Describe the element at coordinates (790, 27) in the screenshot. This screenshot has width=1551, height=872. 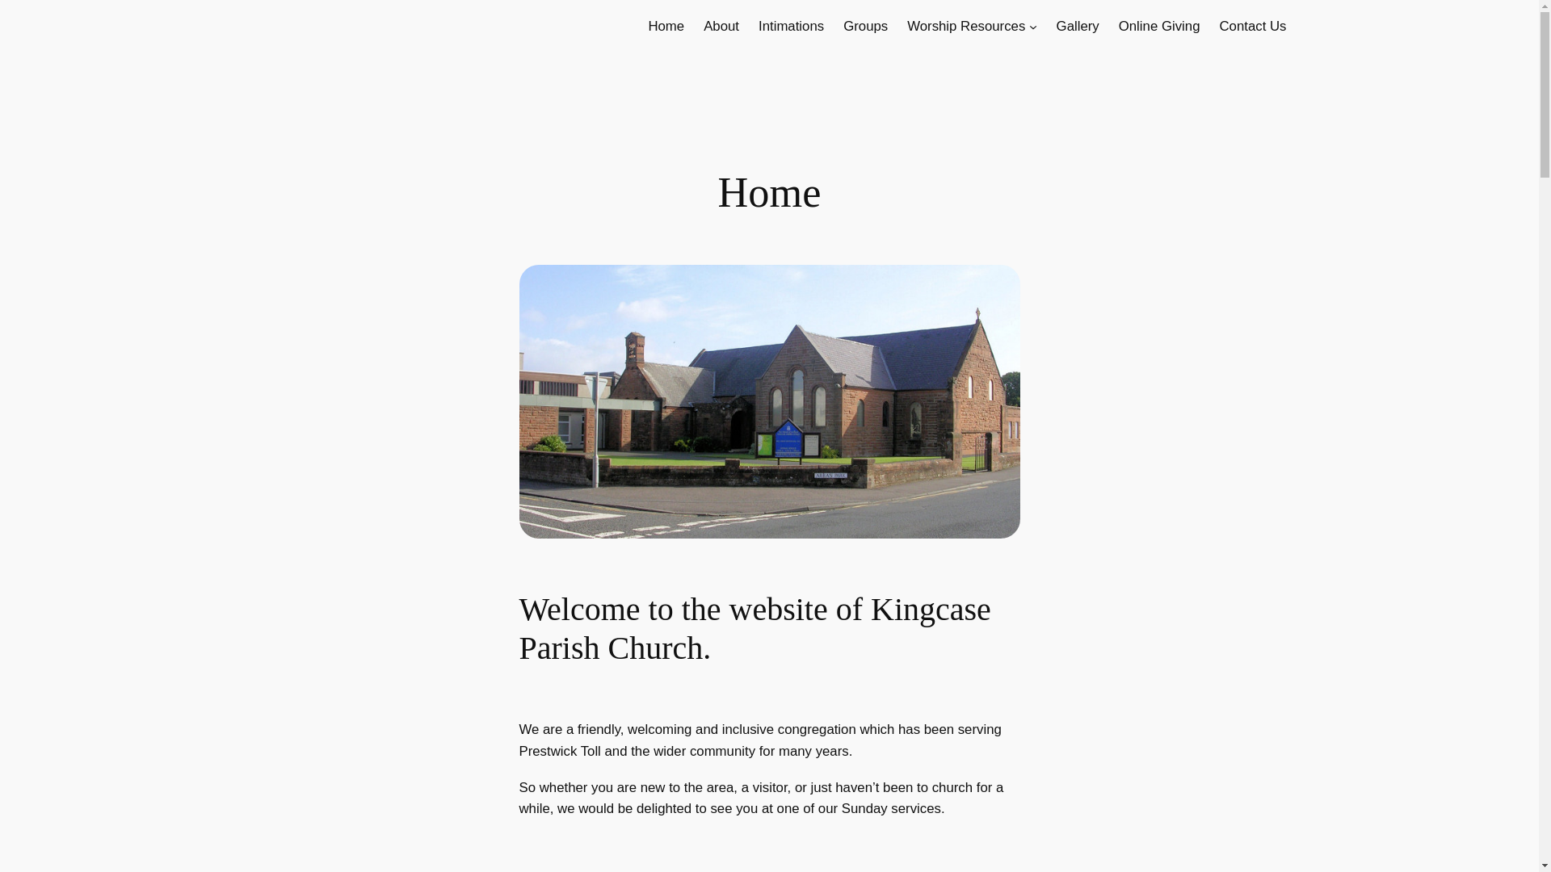
I see `Intimations` at that location.